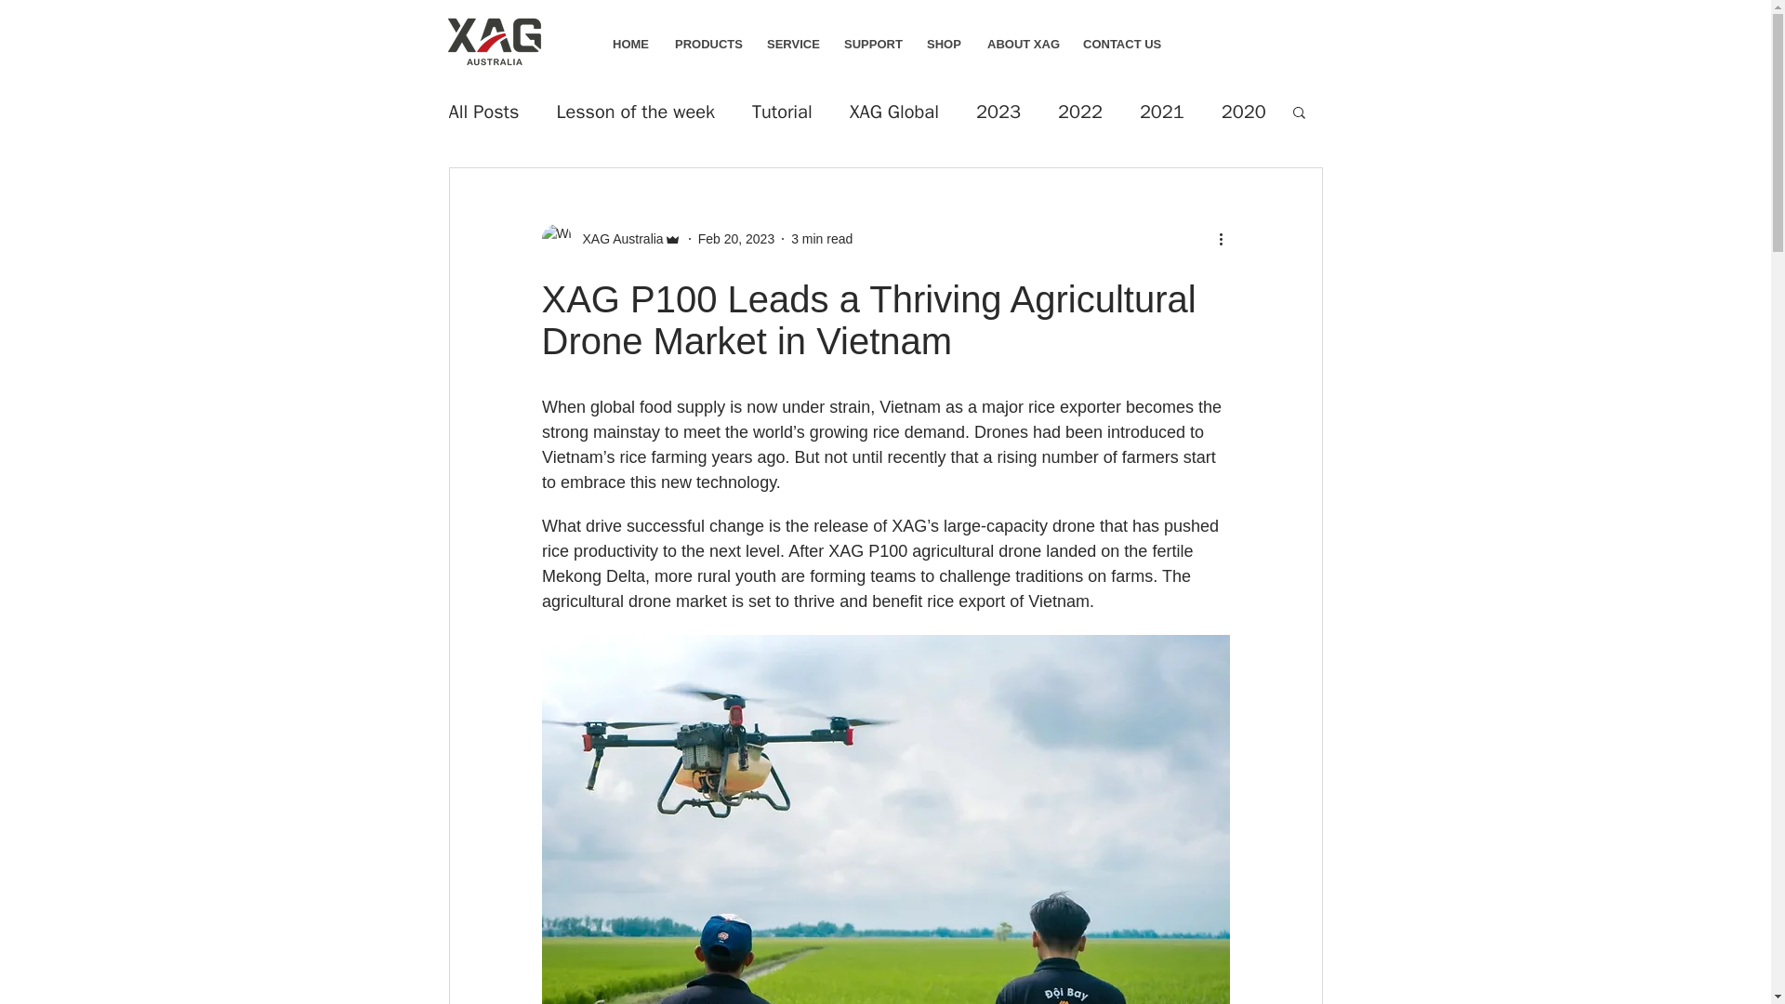 This screenshot has height=1004, width=1785. I want to click on 2022, so click(1080, 110).